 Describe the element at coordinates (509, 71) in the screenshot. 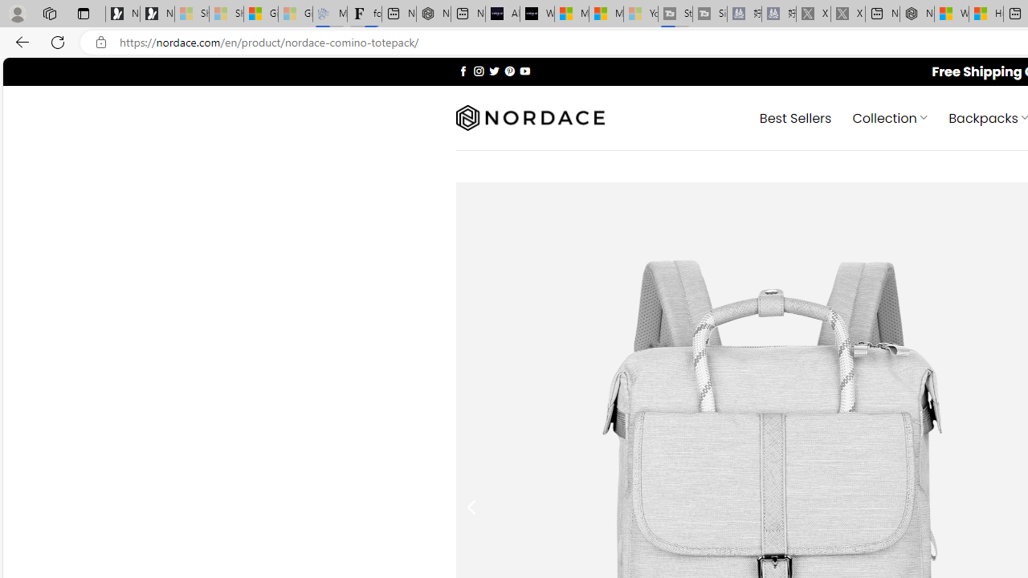

I see `Follow on Pinterest` at that location.